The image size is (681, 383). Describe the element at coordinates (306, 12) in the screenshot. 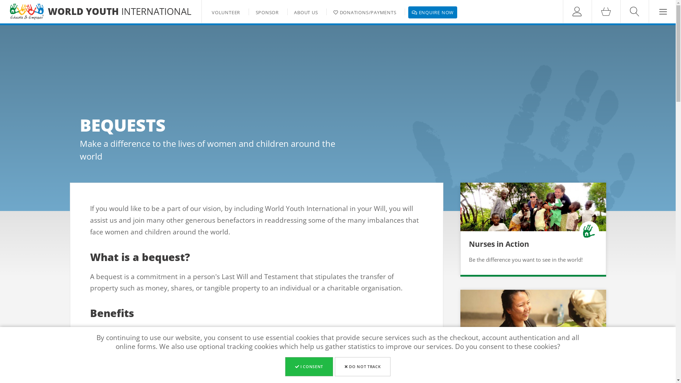

I see `ABOUT US` at that location.